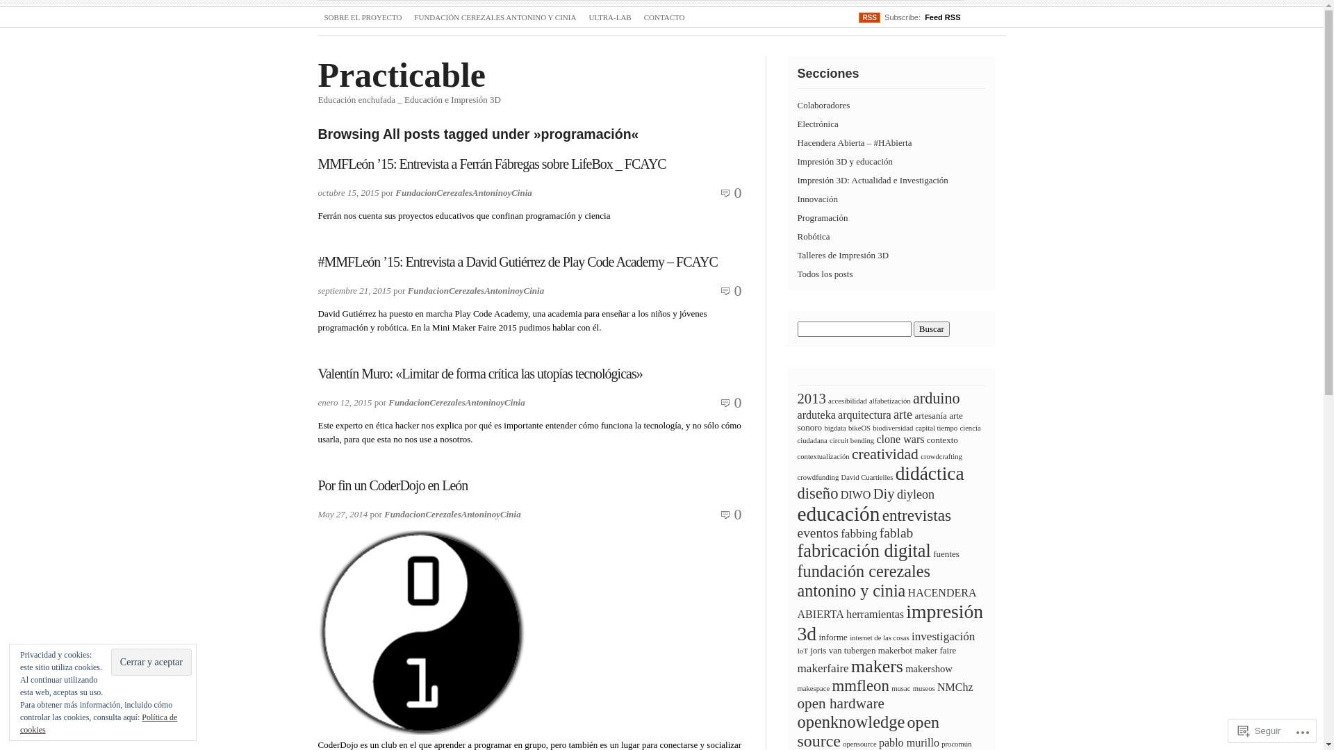  I want to click on RSS, so click(870, 17).